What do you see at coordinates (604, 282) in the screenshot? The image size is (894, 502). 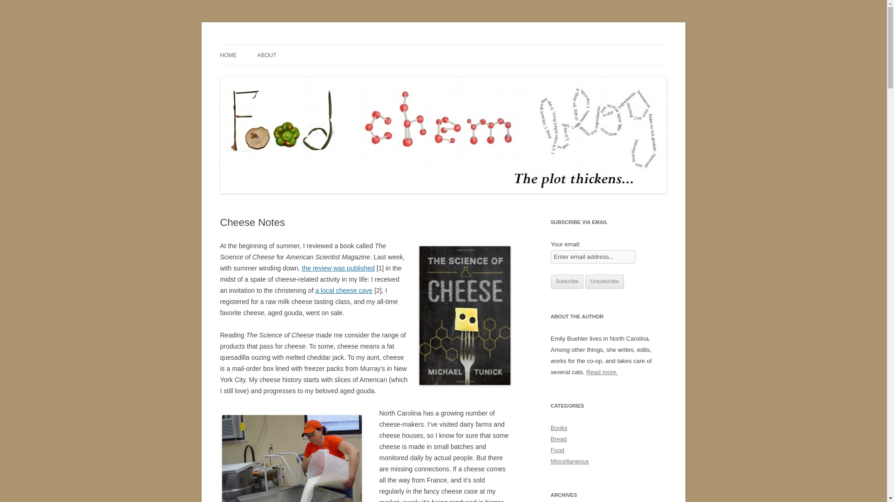 I see `Unsubscribe` at bounding box center [604, 282].